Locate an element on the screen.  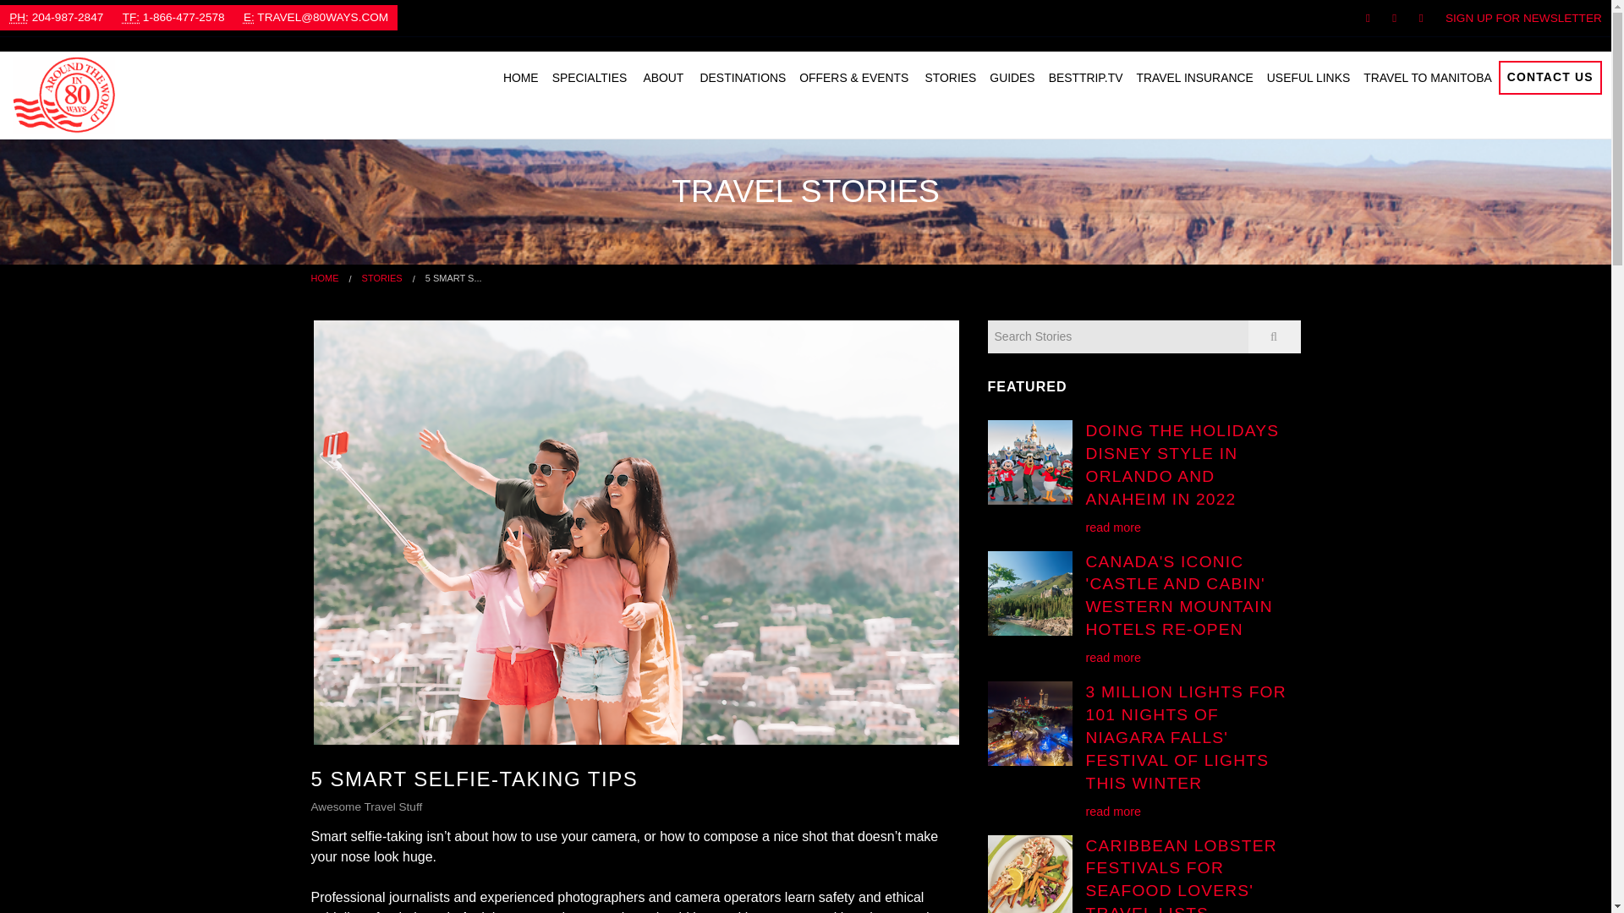
STORIES is located at coordinates (382, 277).